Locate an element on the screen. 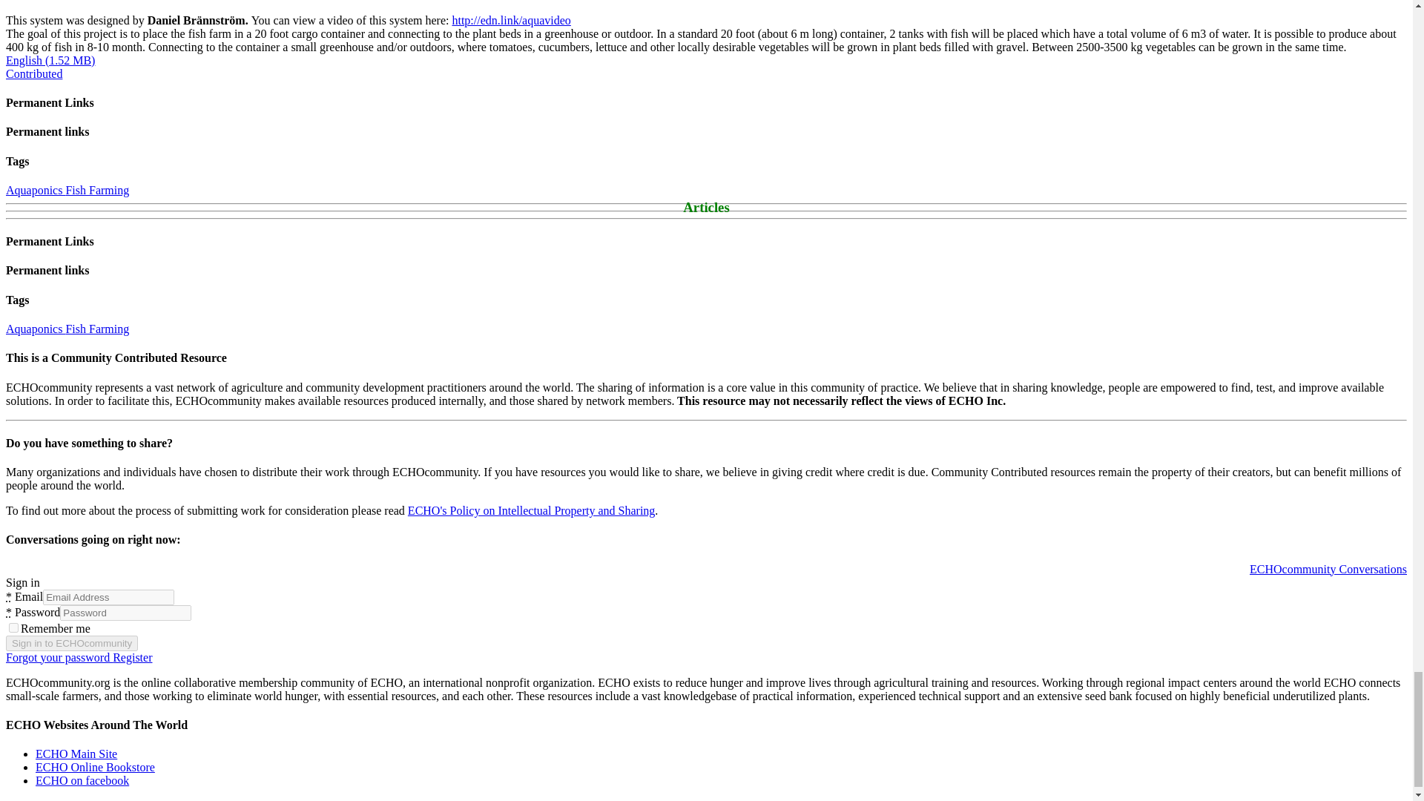 The width and height of the screenshot is (1424, 801). Fish Farming is located at coordinates (97, 329).